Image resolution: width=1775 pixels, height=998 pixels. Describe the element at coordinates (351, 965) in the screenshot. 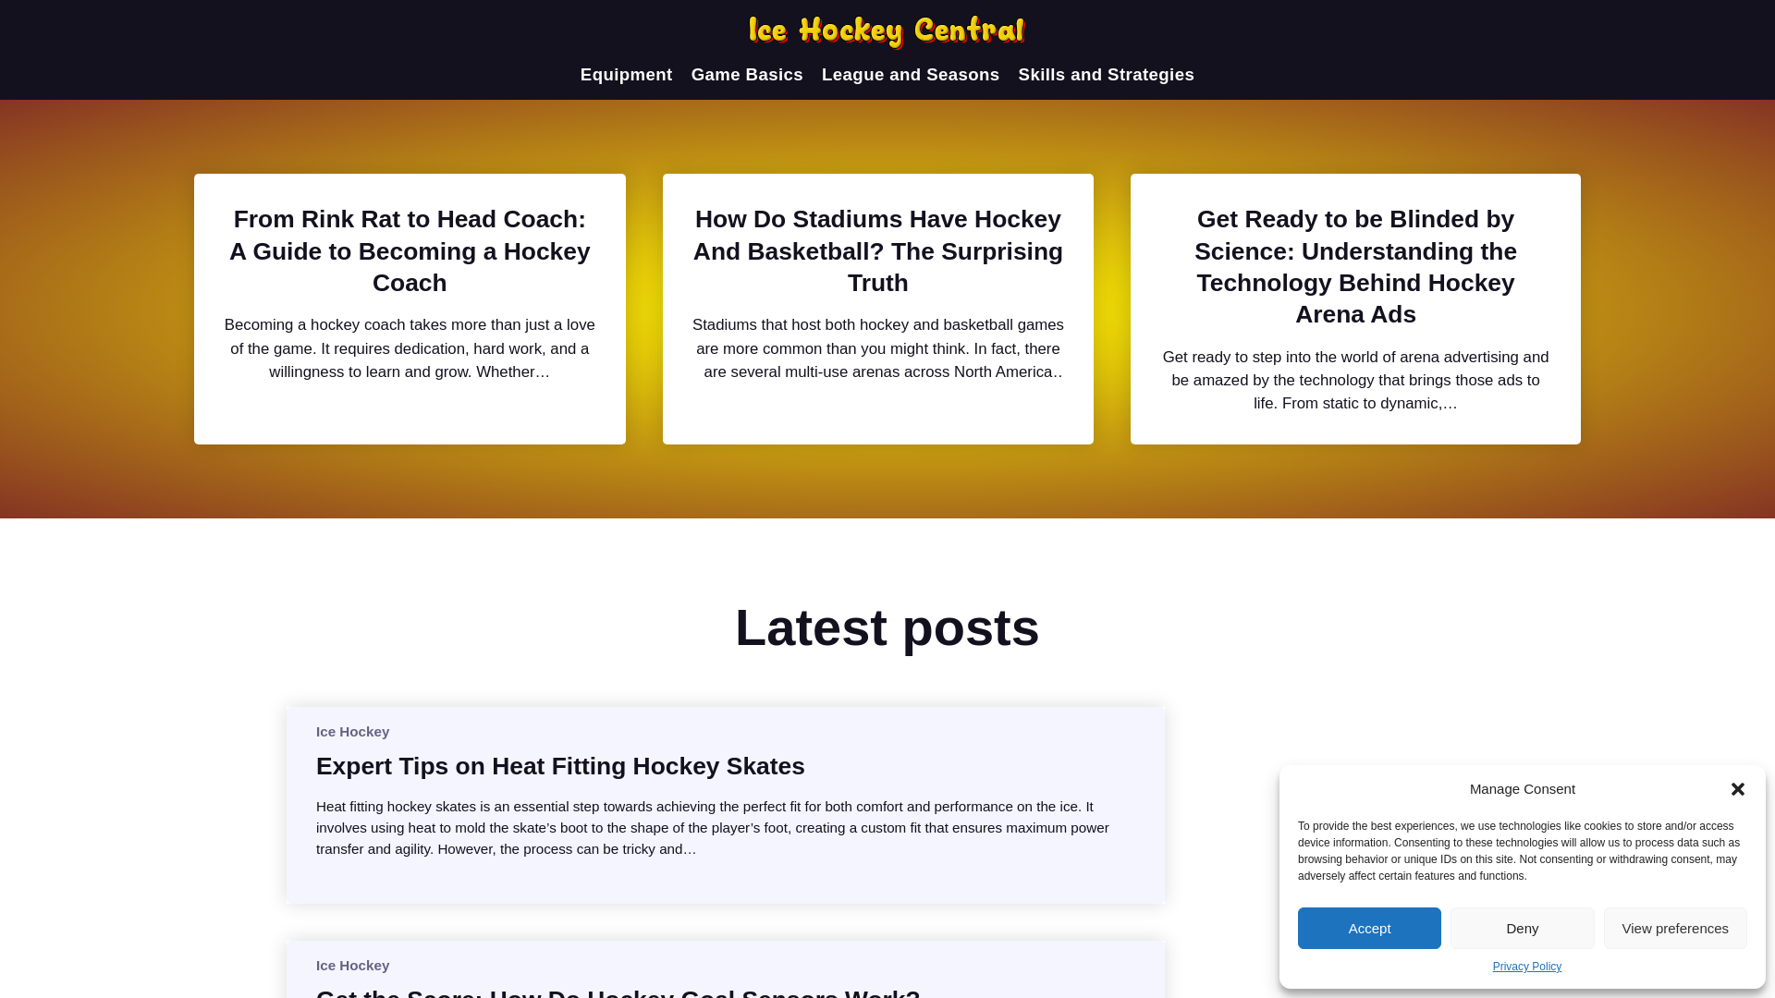

I see `Ice Hockey` at that location.